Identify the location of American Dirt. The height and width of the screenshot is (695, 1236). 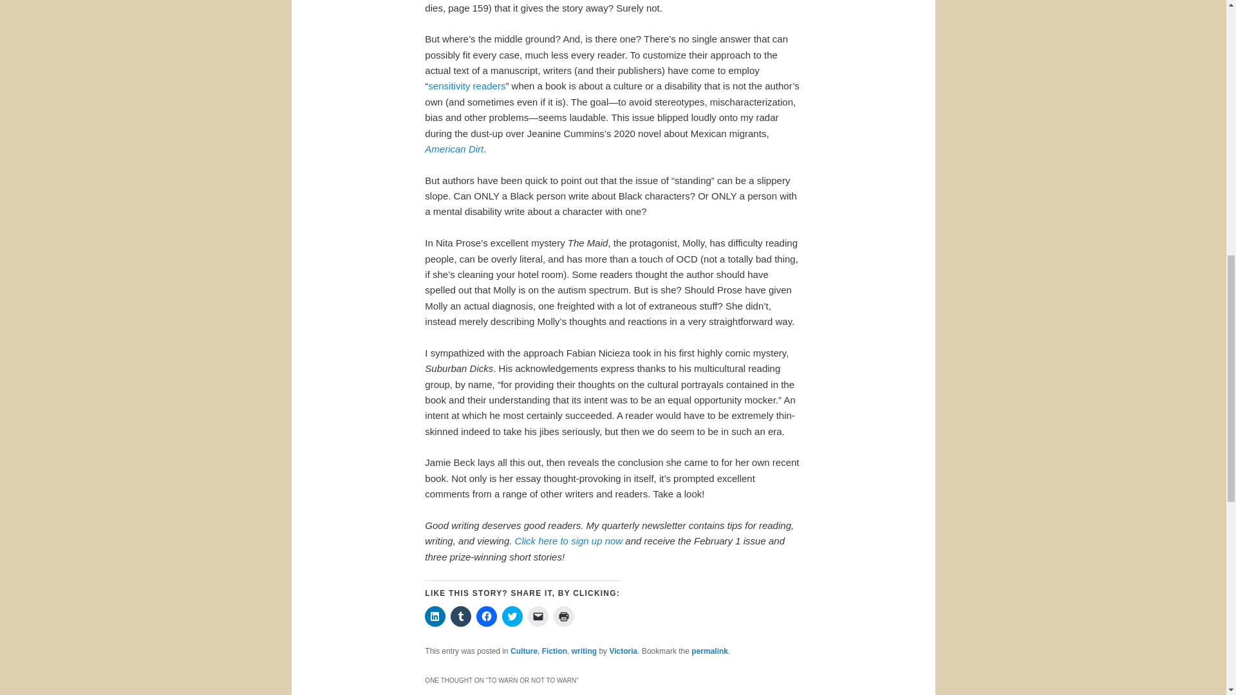
(454, 148).